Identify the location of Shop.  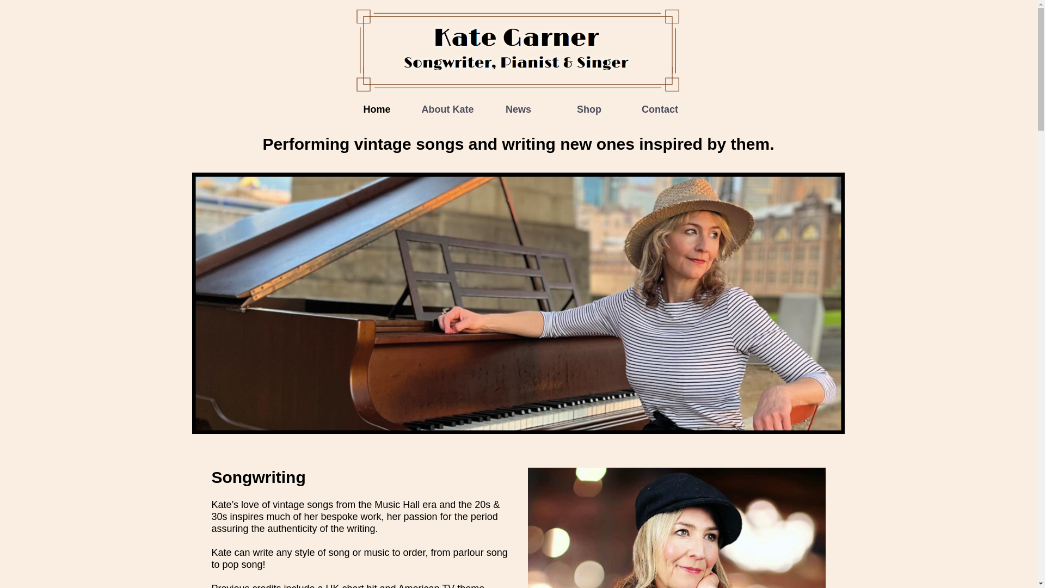
(589, 109).